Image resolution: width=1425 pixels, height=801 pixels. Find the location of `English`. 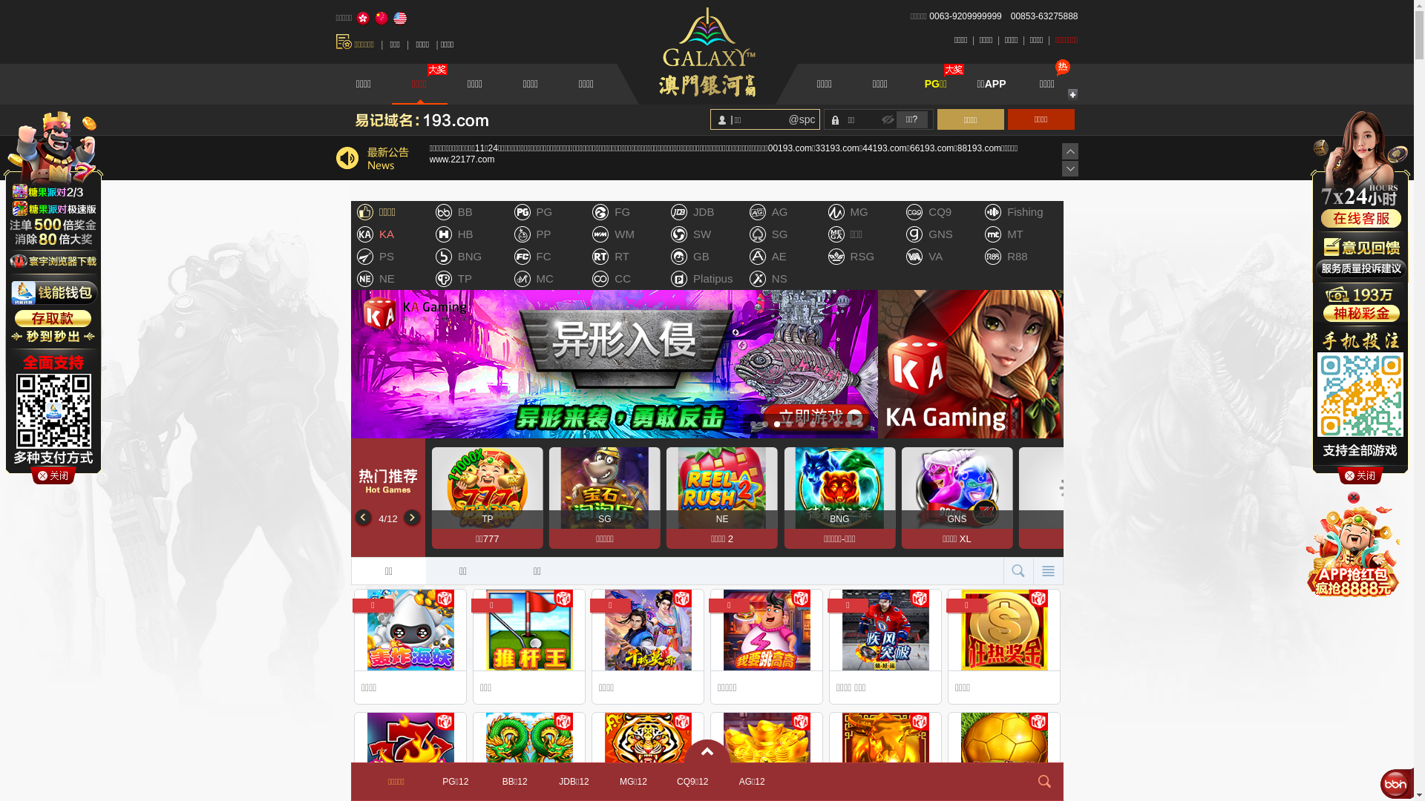

English is located at coordinates (400, 19).